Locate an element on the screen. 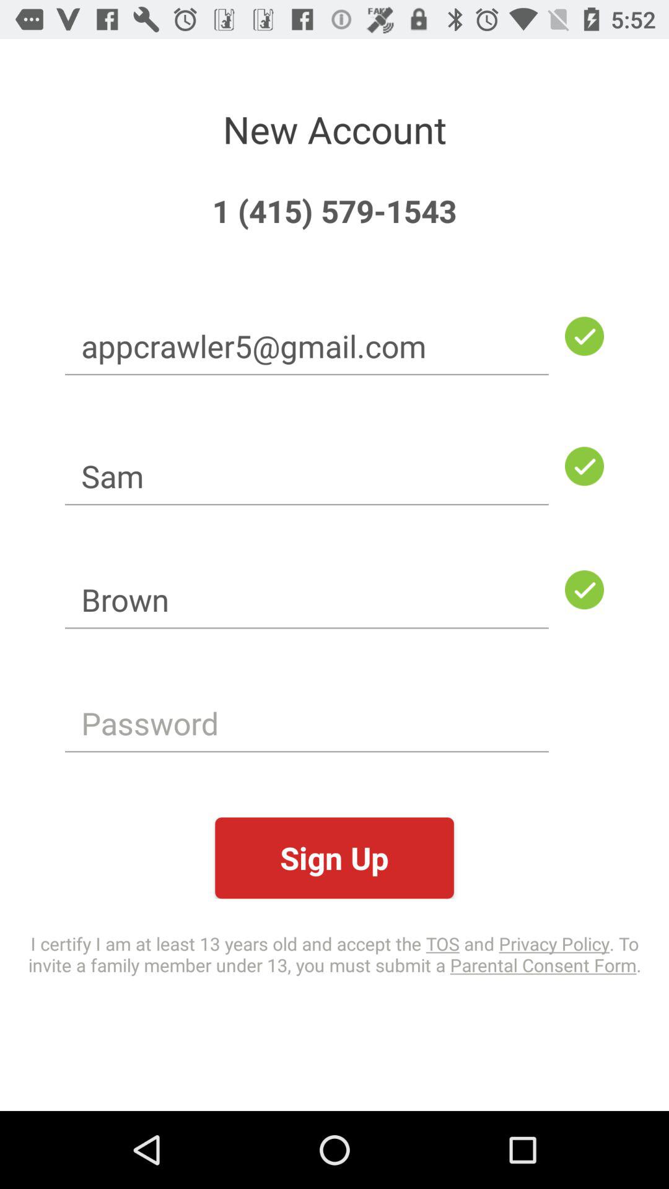 This screenshot has height=1189, width=669. launch sign up icon is located at coordinates (334, 858).